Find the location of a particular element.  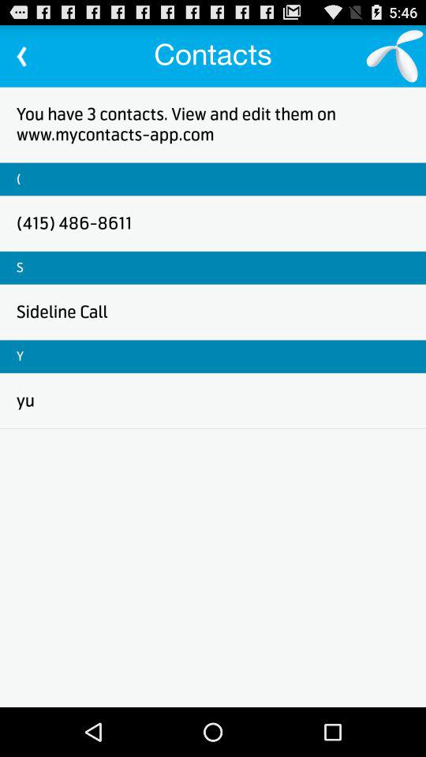

press item above the (415) 486-8611 icon is located at coordinates (19, 178).